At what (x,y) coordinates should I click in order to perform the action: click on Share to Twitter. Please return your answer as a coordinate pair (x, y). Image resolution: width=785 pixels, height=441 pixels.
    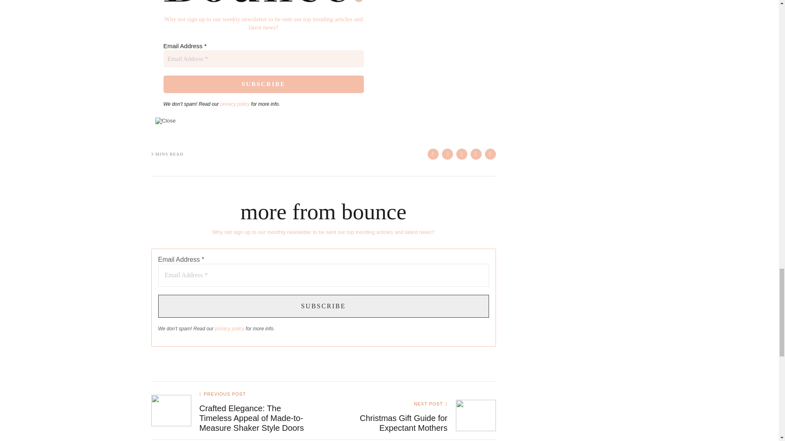
    Looking at the image, I should click on (447, 154).